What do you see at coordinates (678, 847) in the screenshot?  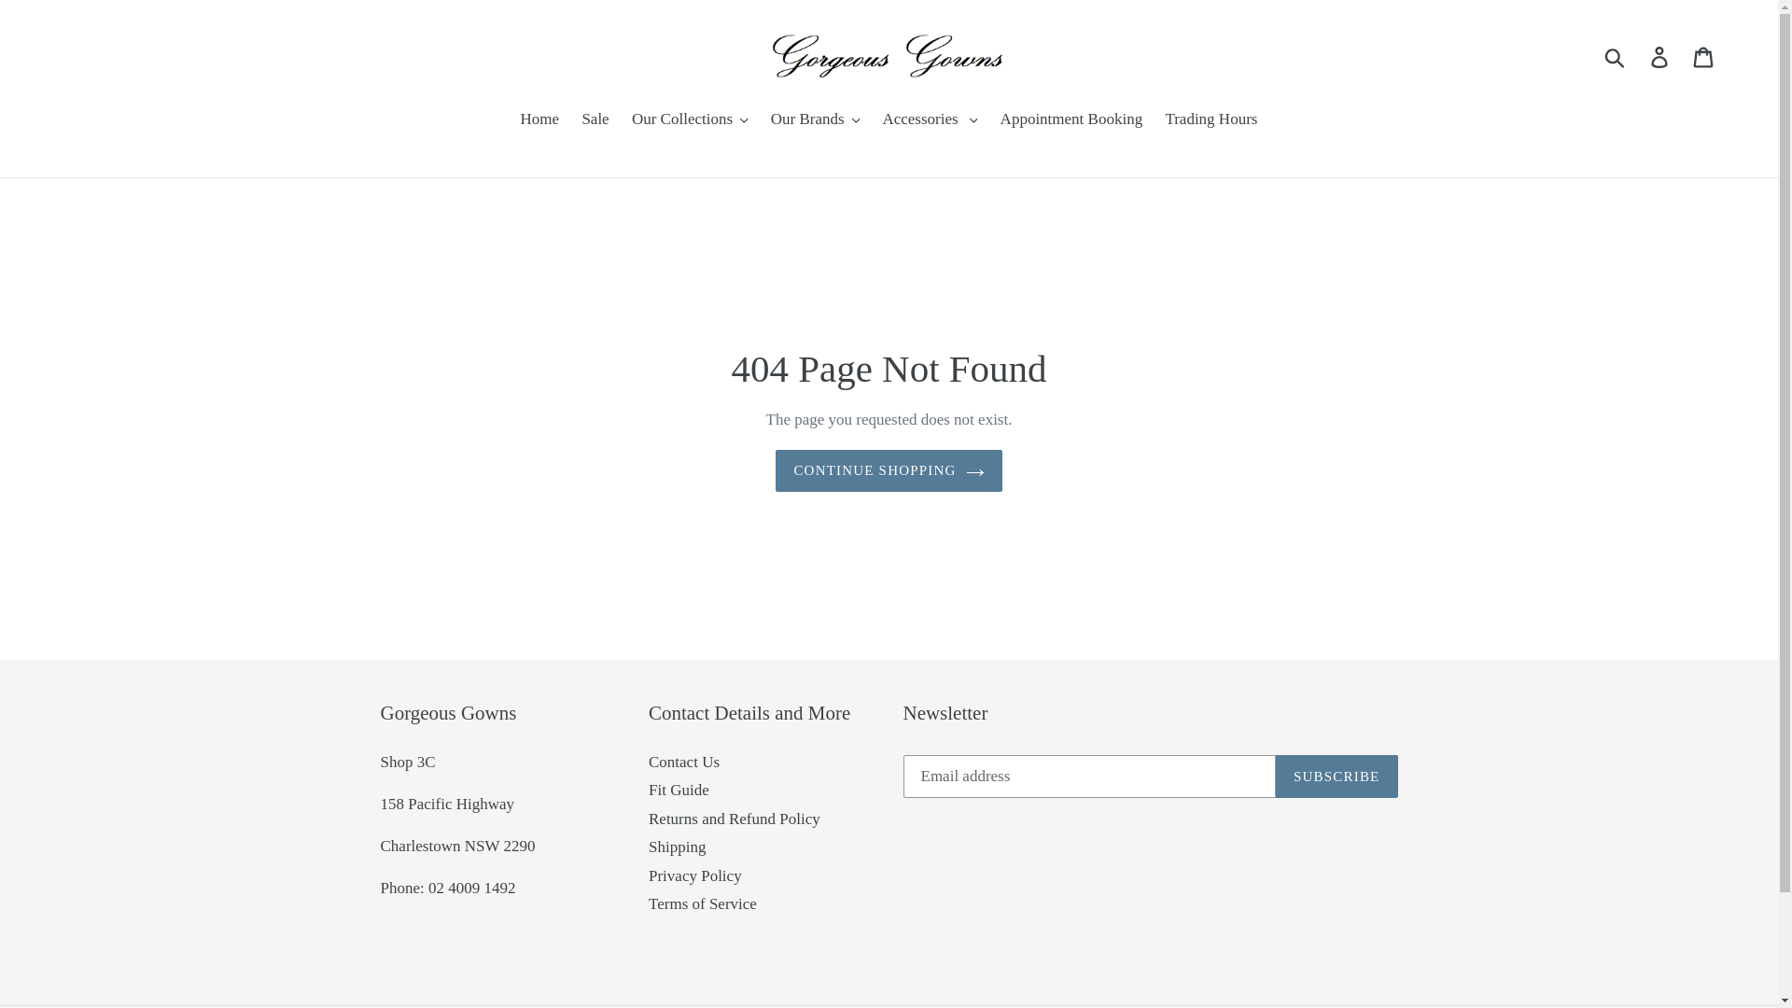 I see `Shipping` at bounding box center [678, 847].